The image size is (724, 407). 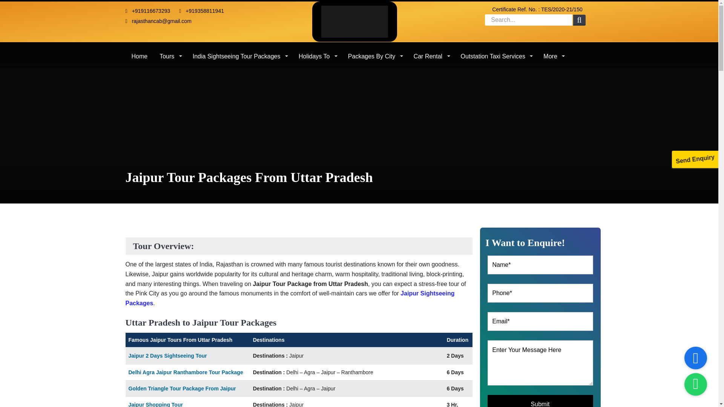 I want to click on Search for:, so click(x=529, y=20).